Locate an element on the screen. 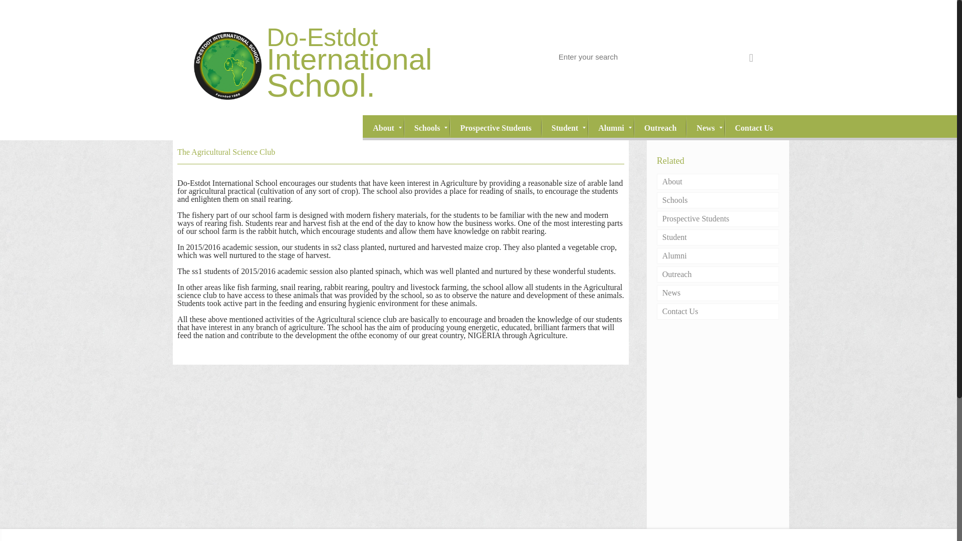  Schools is located at coordinates (427, 127).